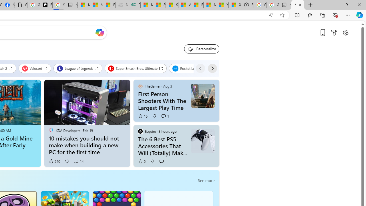  Describe the element at coordinates (200, 68) in the screenshot. I see `Previous` at that location.